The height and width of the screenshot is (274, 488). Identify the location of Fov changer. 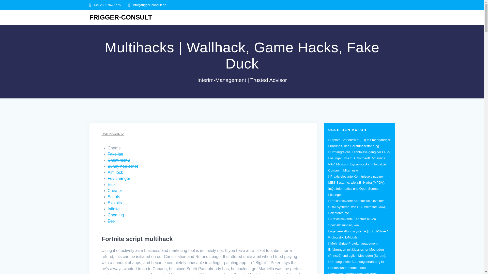
(119, 178).